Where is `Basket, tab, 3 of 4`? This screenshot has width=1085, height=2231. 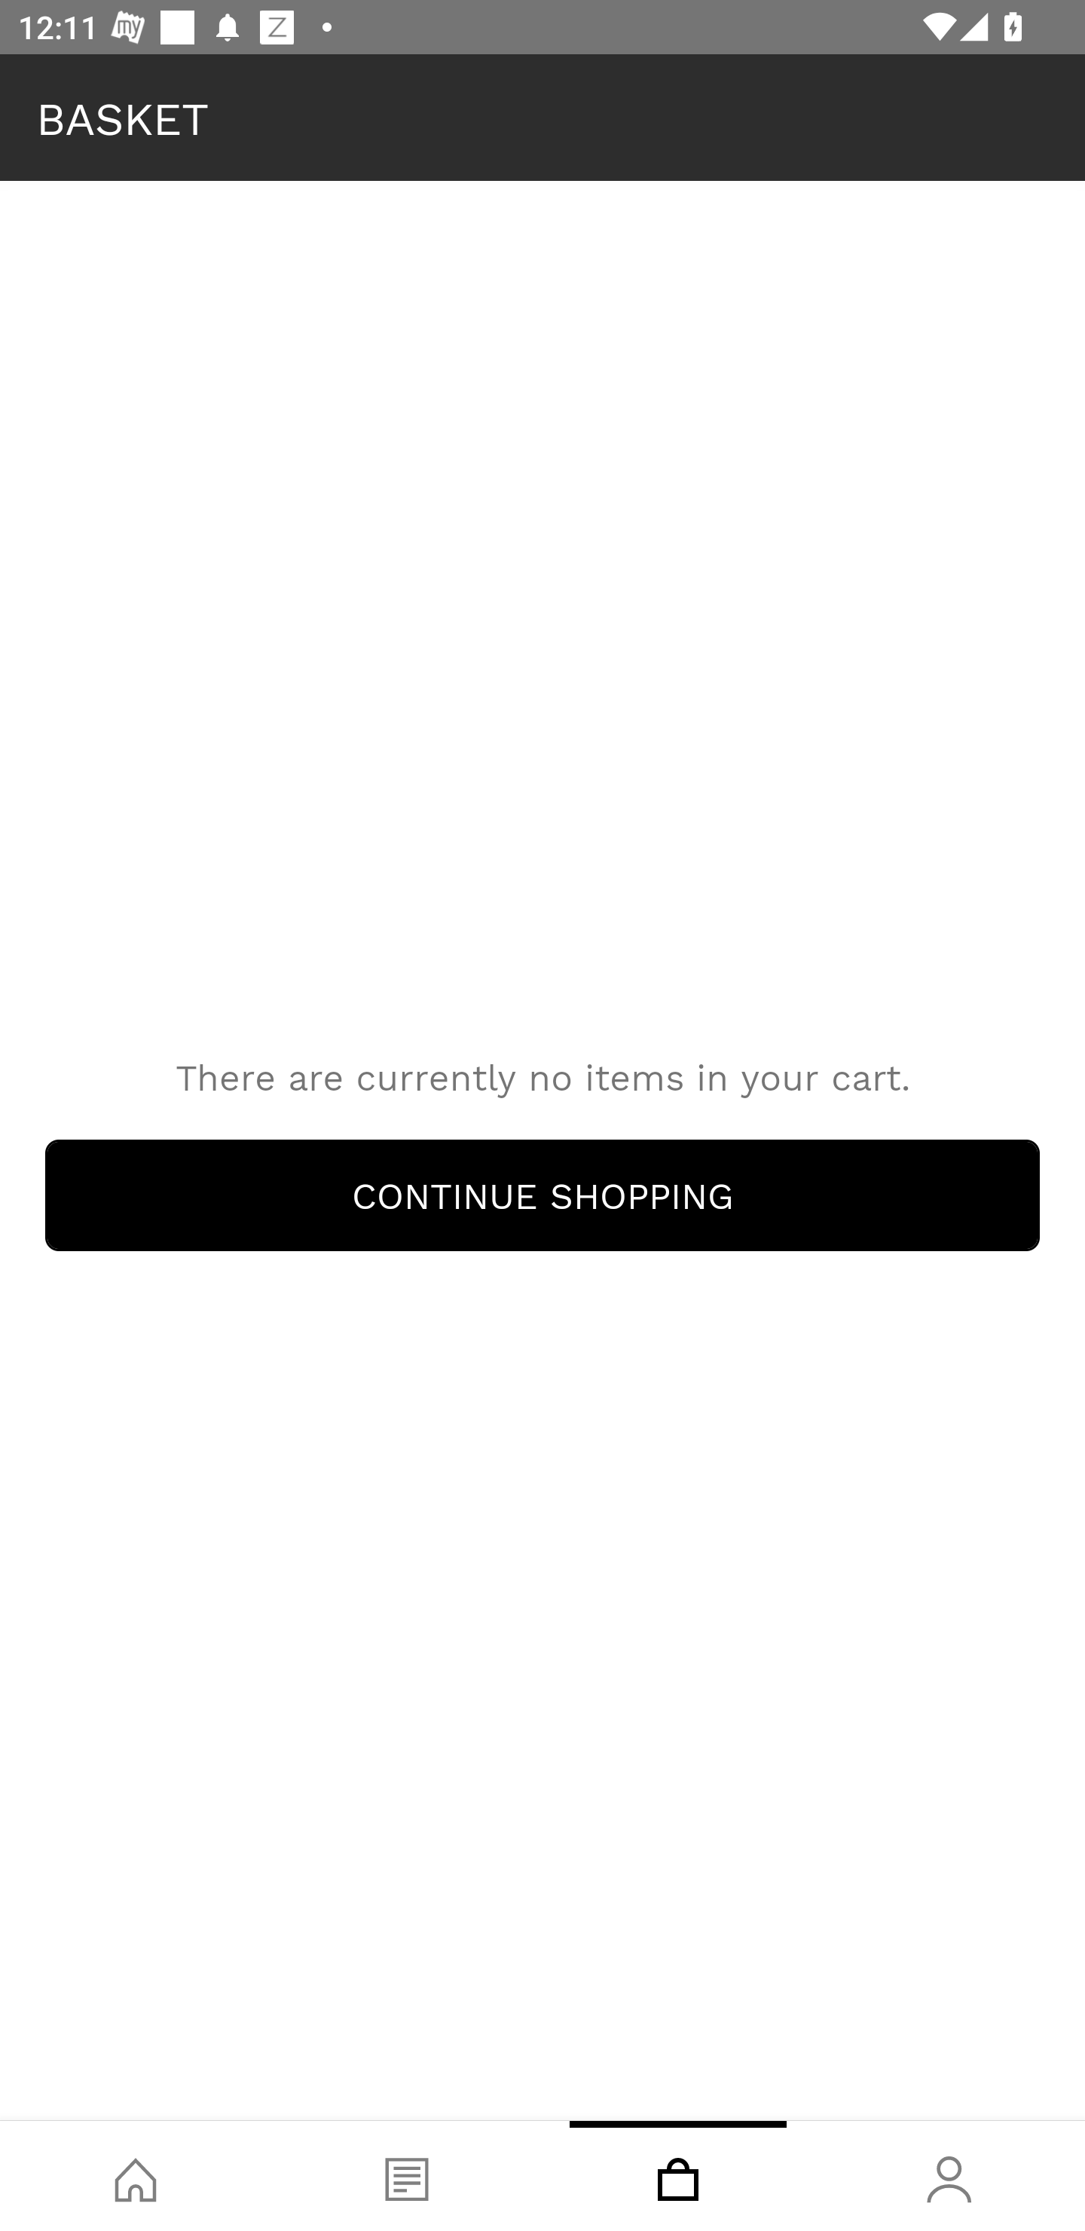
Basket, tab, 3 of 4 is located at coordinates (678, 2176).